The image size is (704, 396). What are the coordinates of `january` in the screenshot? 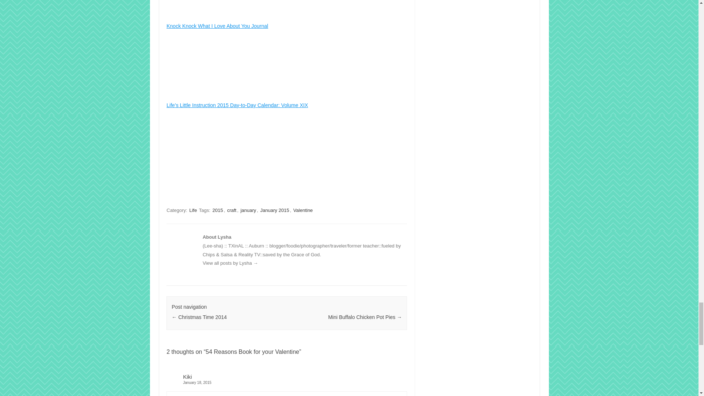 It's located at (248, 210).